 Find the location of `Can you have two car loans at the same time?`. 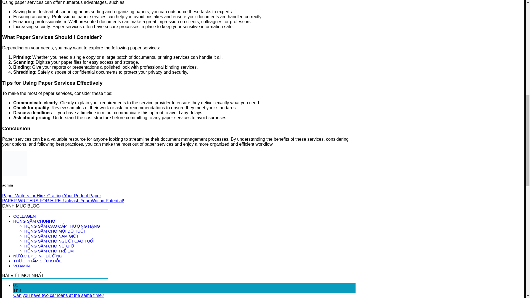

Can you have two car loans at the same time? is located at coordinates (59, 295).